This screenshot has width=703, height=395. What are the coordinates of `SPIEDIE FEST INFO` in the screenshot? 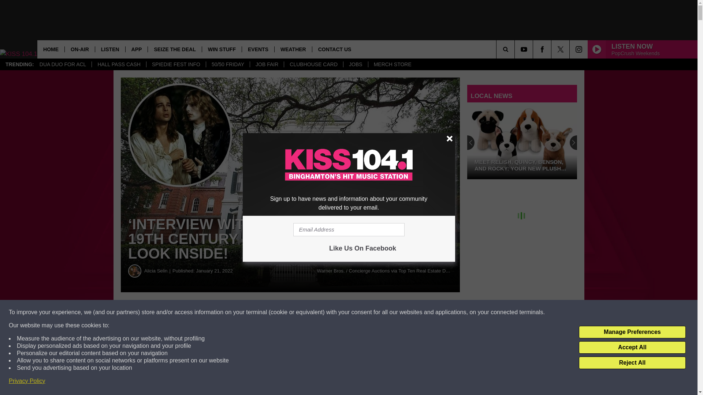 It's located at (176, 64).